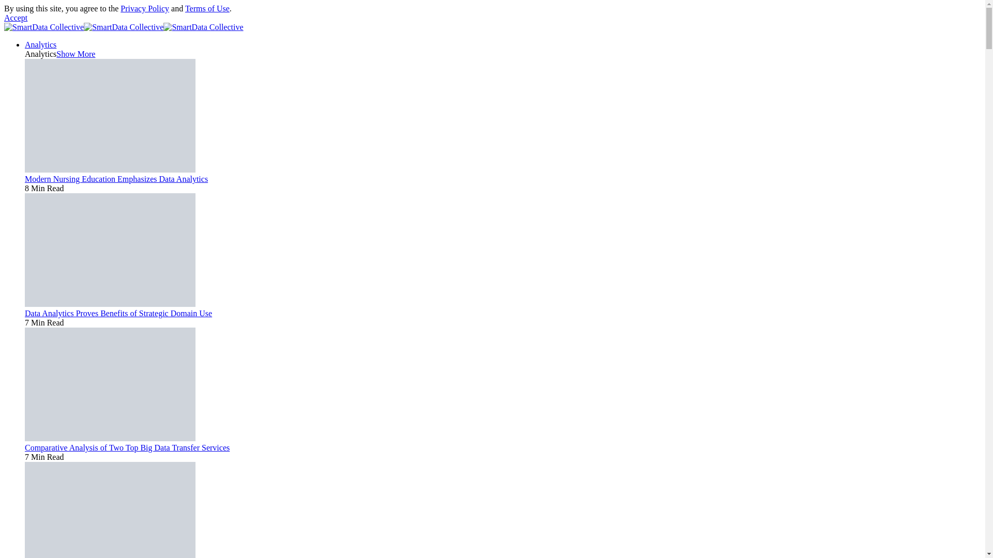  I want to click on Data Analytics Proves Benefits of Strategic Domain Use, so click(118, 313).